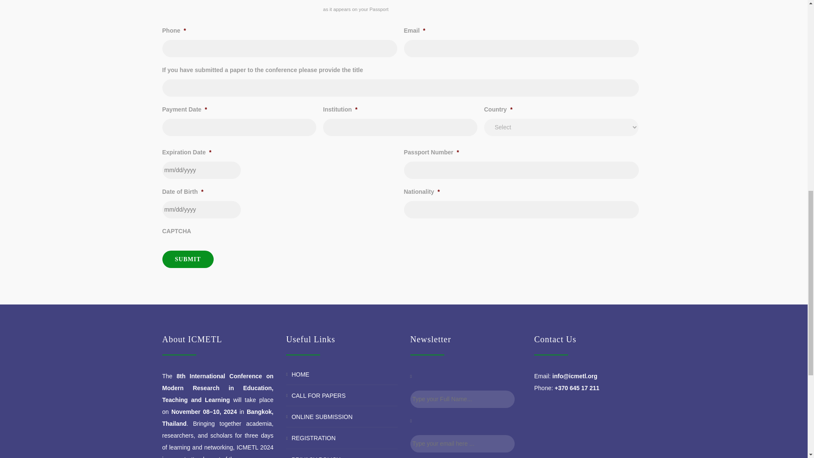 The height and width of the screenshot is (458, 814). Describe the element at coordinates (313, 438) in the screenshot. I see `REGISTRATION` at that location.